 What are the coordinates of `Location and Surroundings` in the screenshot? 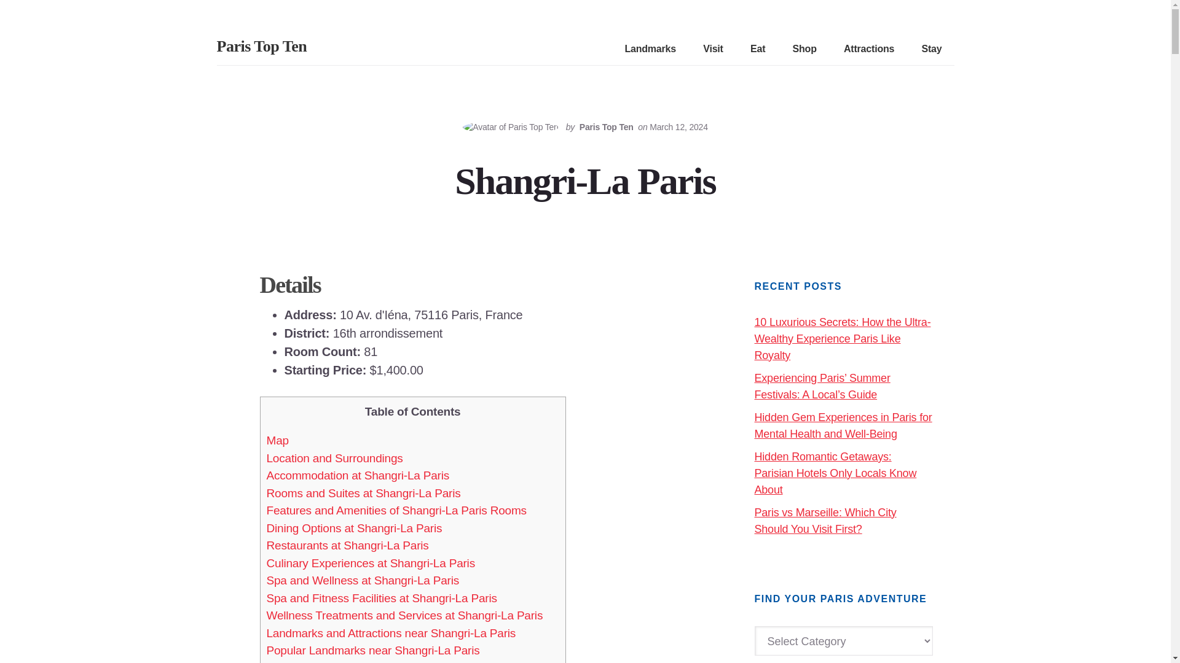 It's located at (334, 458).